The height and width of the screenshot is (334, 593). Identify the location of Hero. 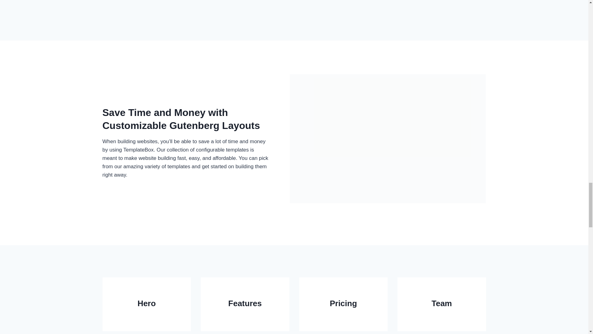
(147, 304).